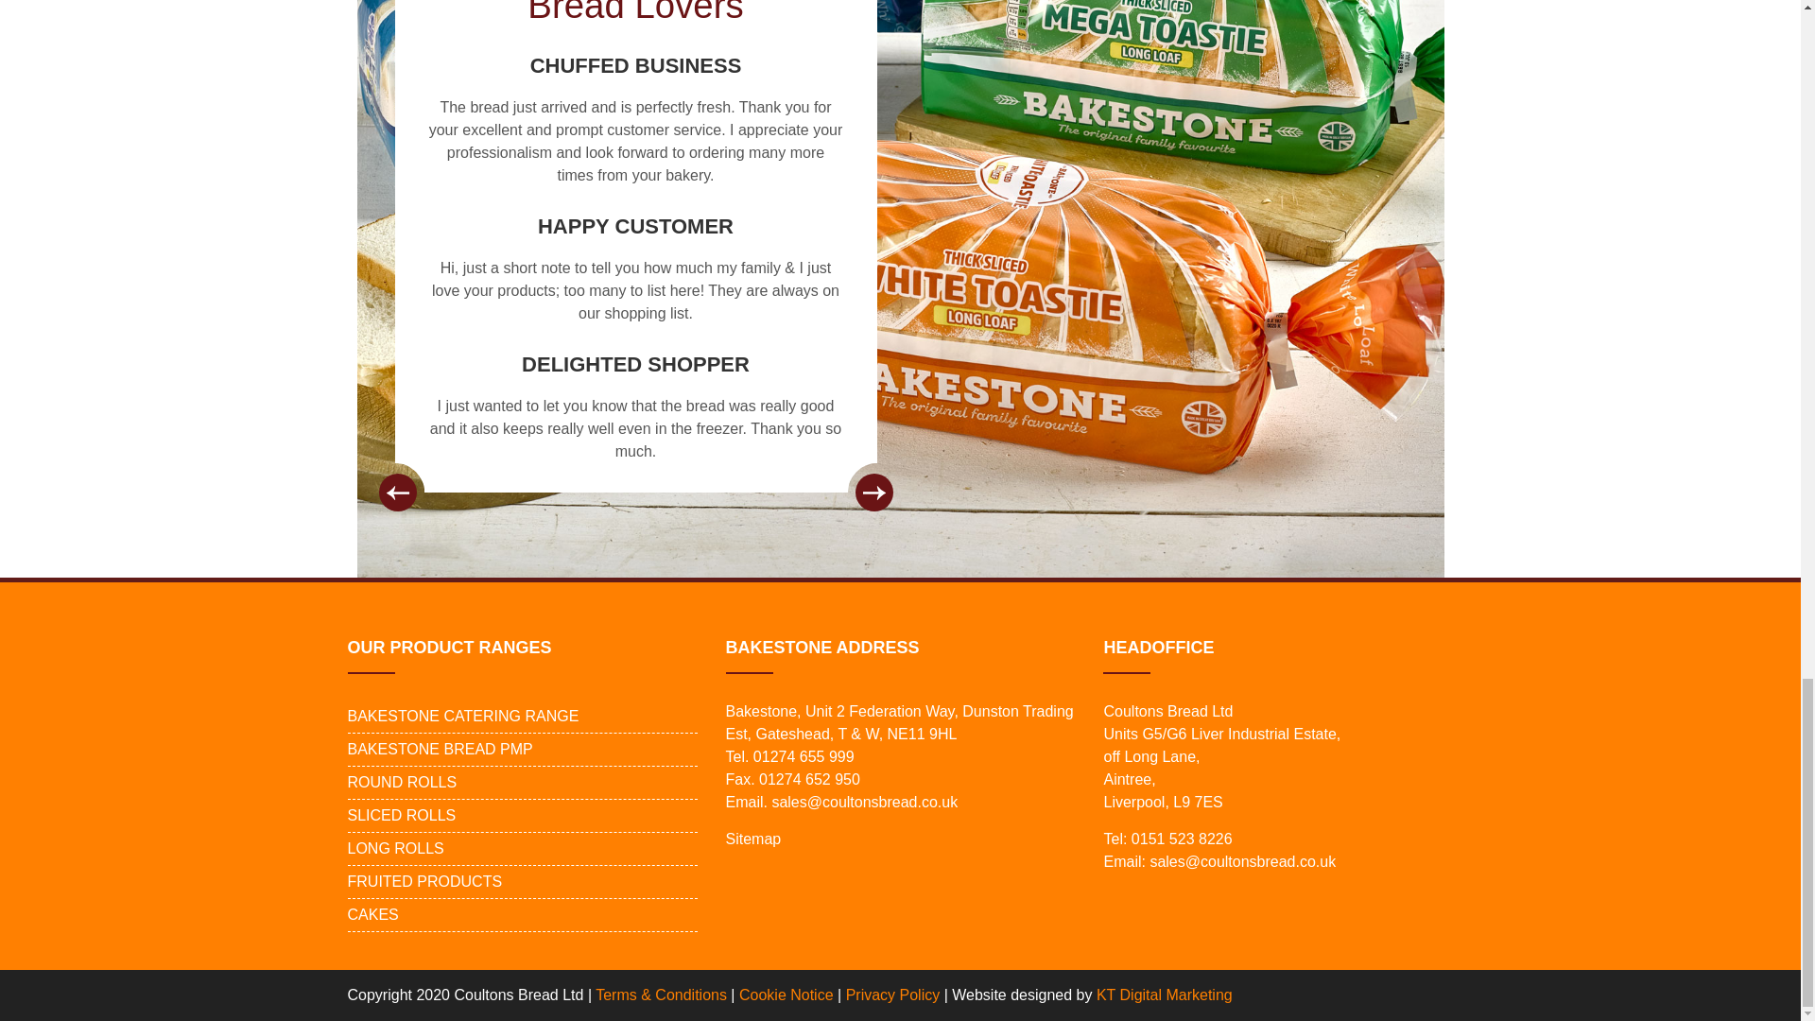  Describe the element at coordinates (396, 849) in the screenshot. I see `LONG ROLLS` at that location.